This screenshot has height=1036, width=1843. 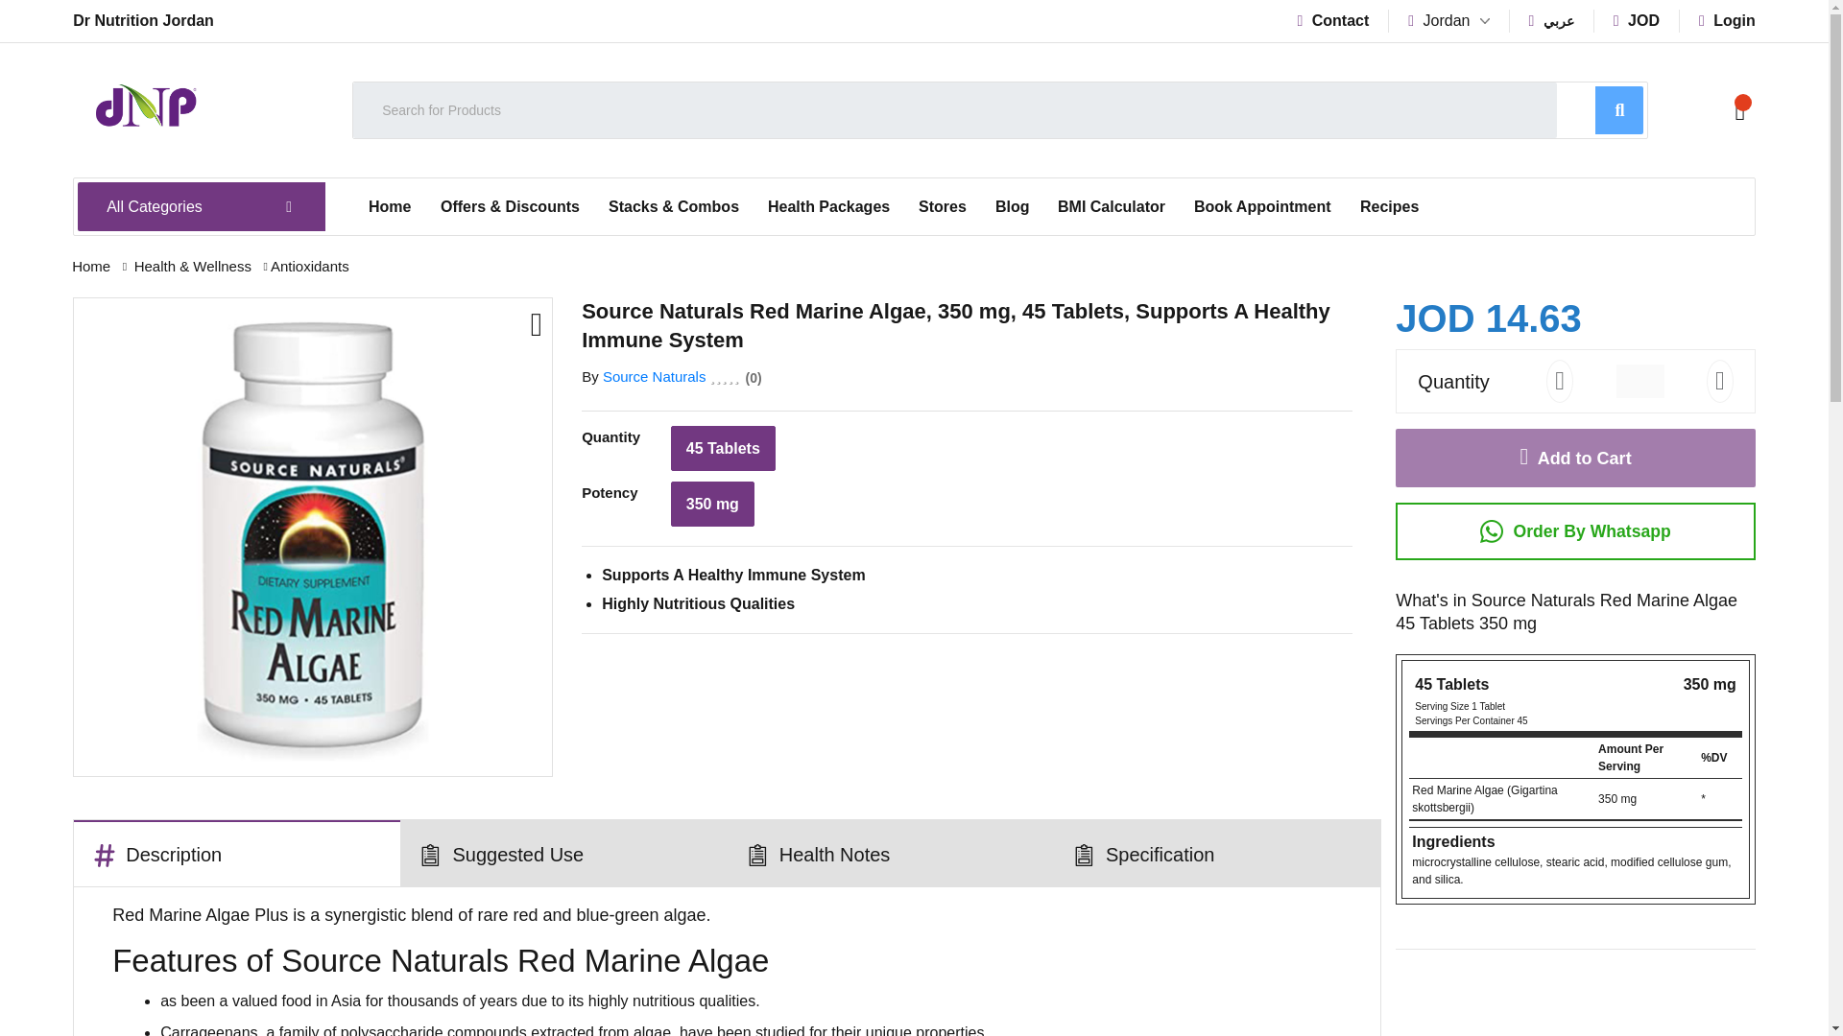 What do you see at coordinates (390, 207) in the screenshot?
I see `Home` at bounding box center [390, 207].